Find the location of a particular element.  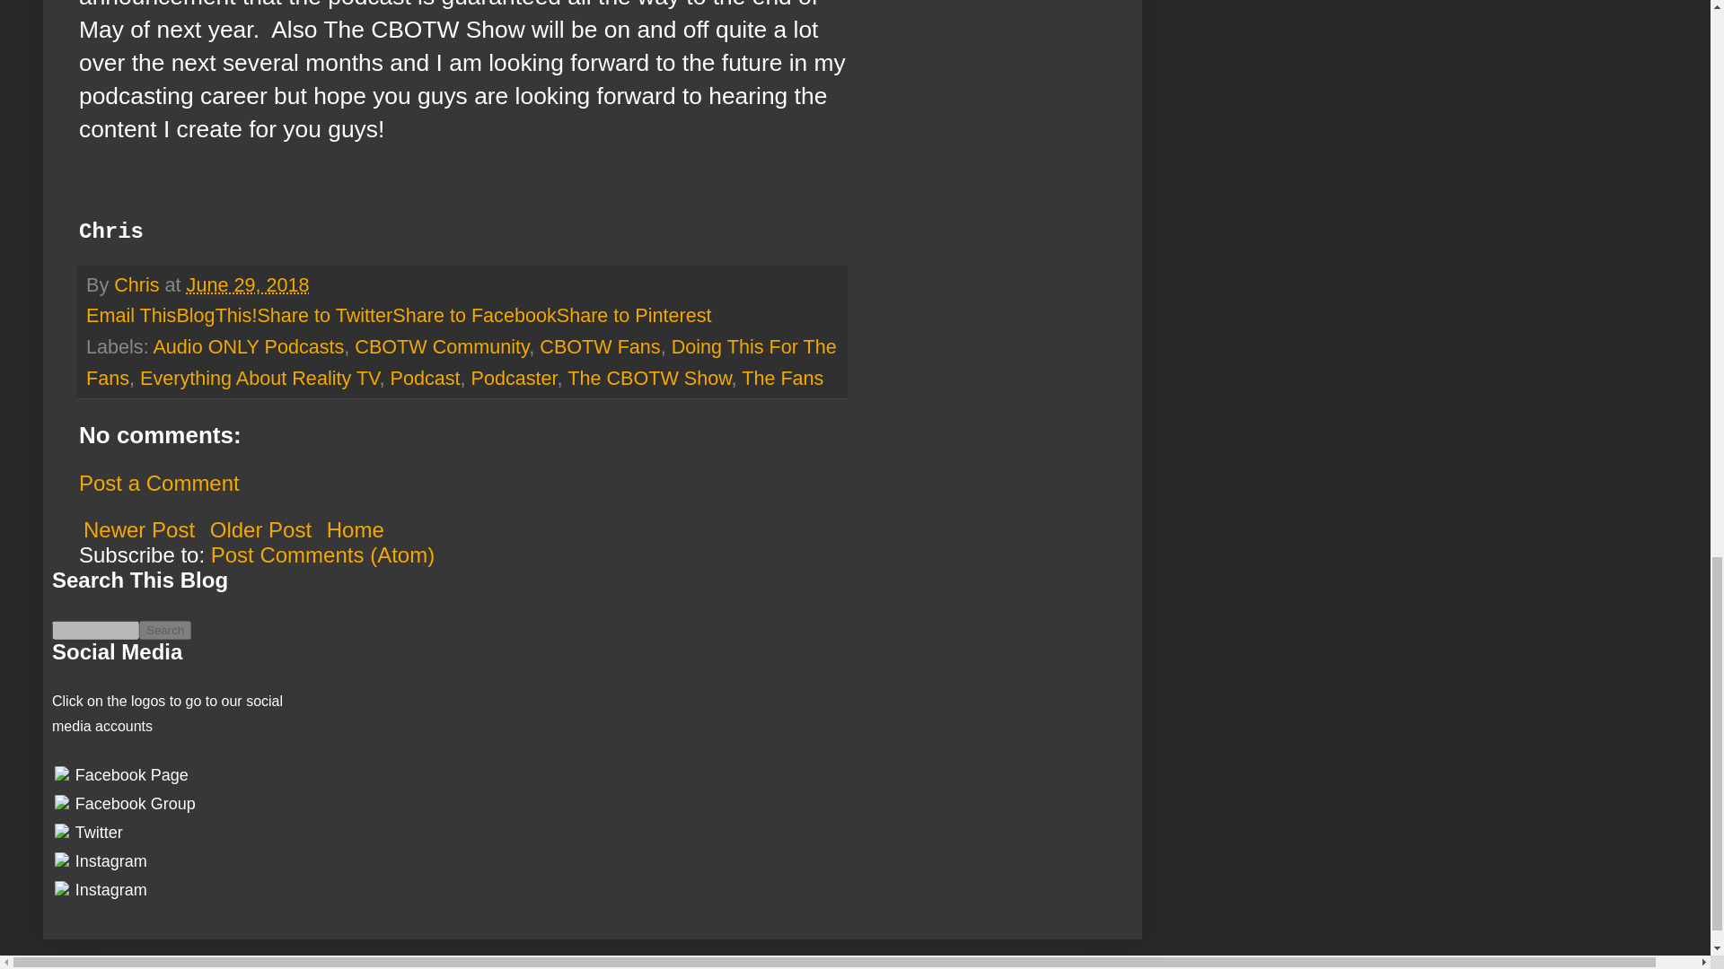

search is located at coordinates (165, 630).